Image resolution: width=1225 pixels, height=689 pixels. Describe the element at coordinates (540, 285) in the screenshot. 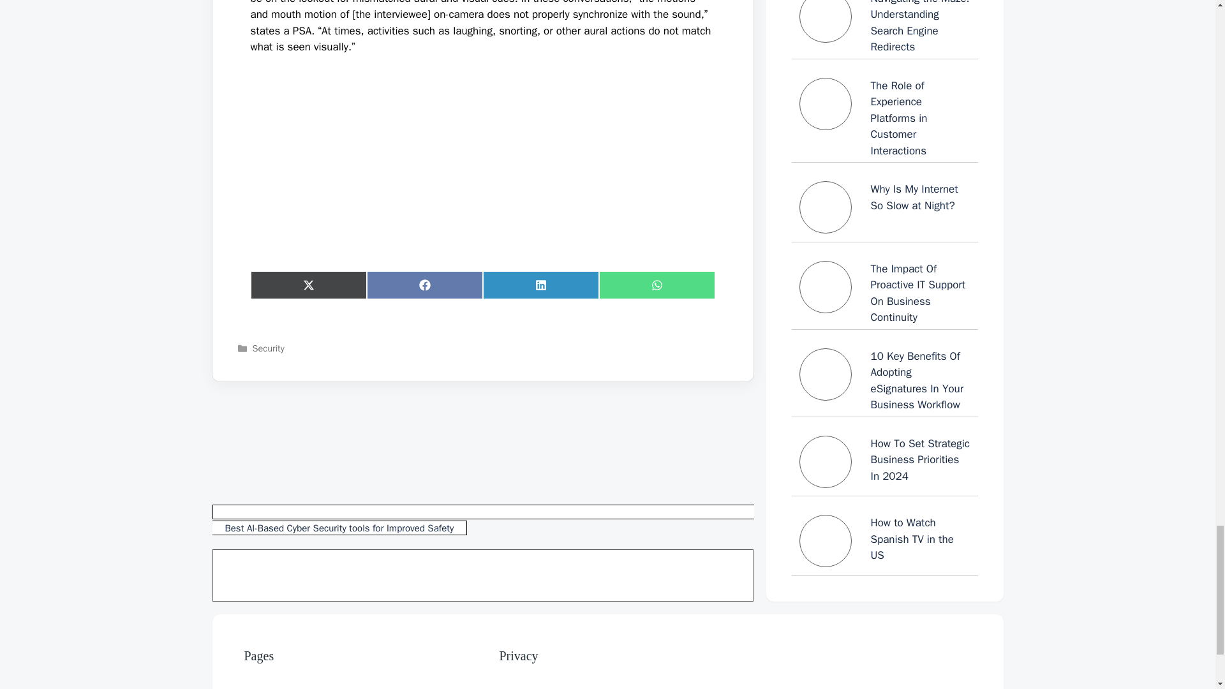

I see `SHARE ON LINKEDIN` at that location.